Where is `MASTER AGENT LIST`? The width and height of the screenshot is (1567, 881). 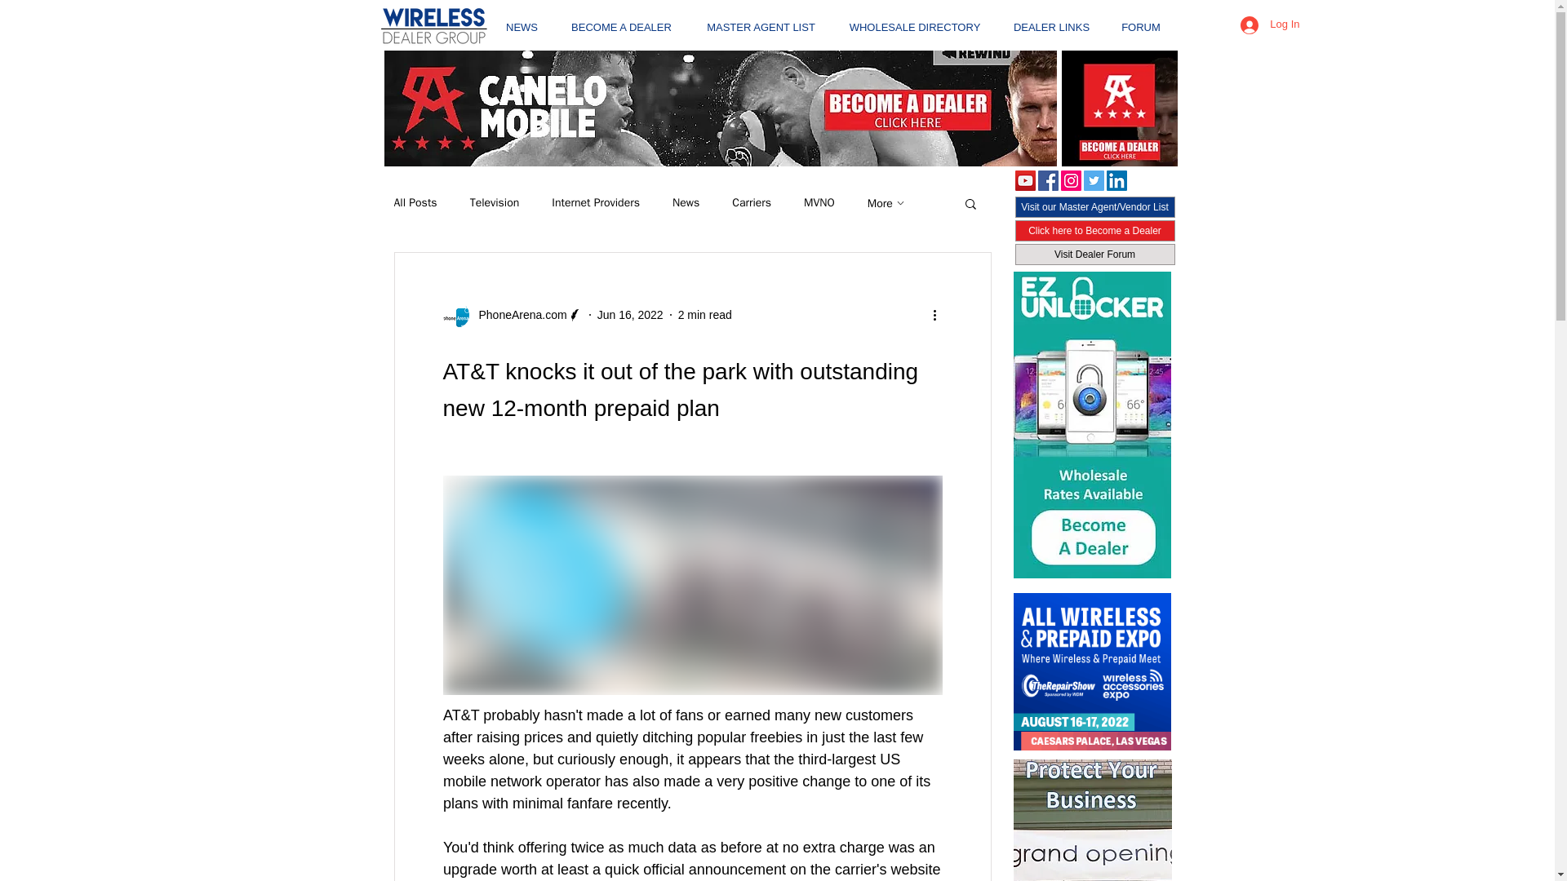
MASTER AGENT LIST is located at coordinates (761, 20).